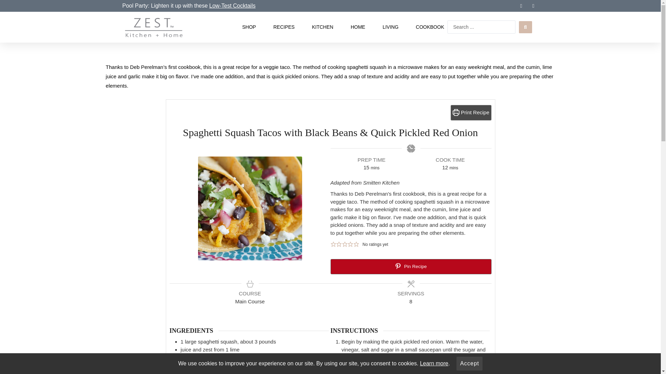 This screenshot has width=666, height=374. Describe the element at coordinates (284, 27) in the screenshot. I see `RECIPES` at that location.